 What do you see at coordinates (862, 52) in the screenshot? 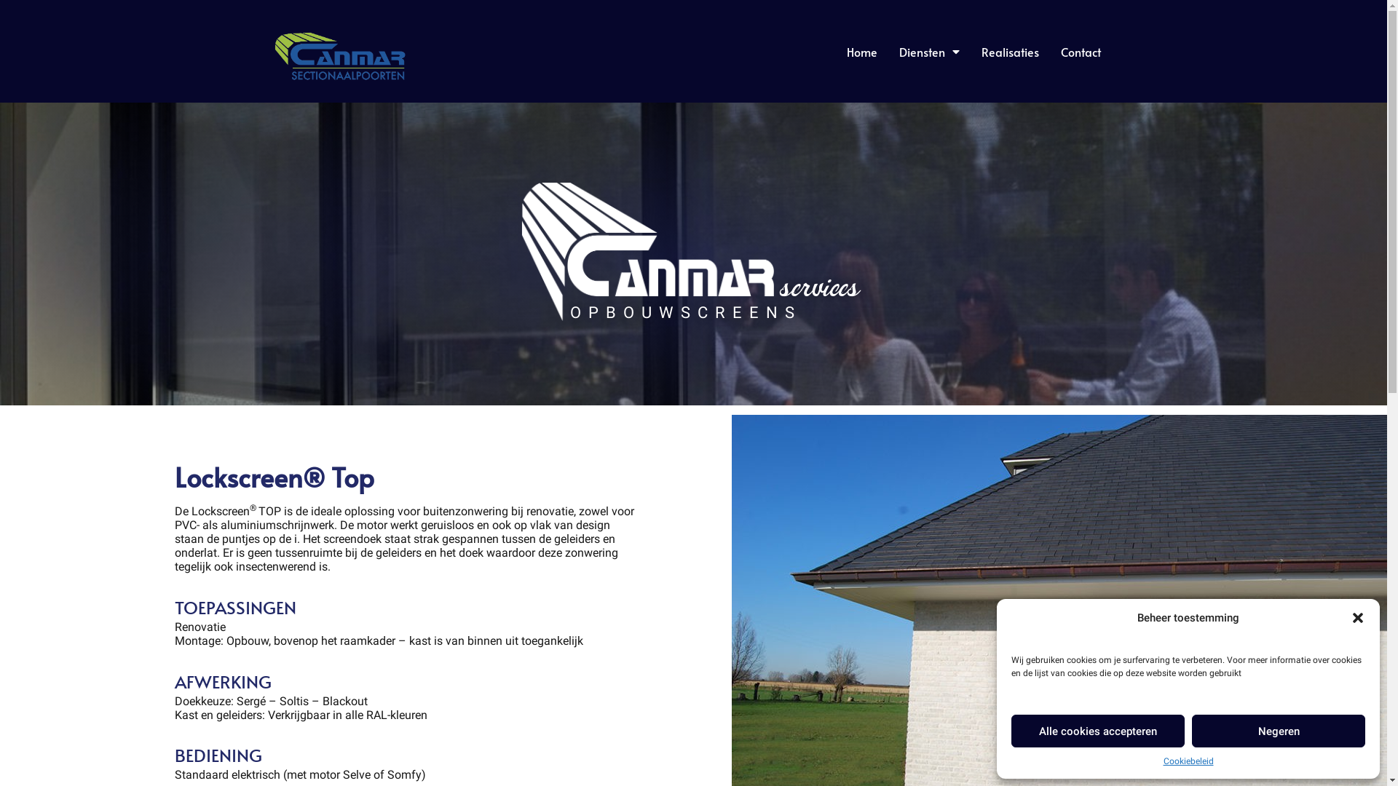
I see `Home` at bounding box center [862, 52].